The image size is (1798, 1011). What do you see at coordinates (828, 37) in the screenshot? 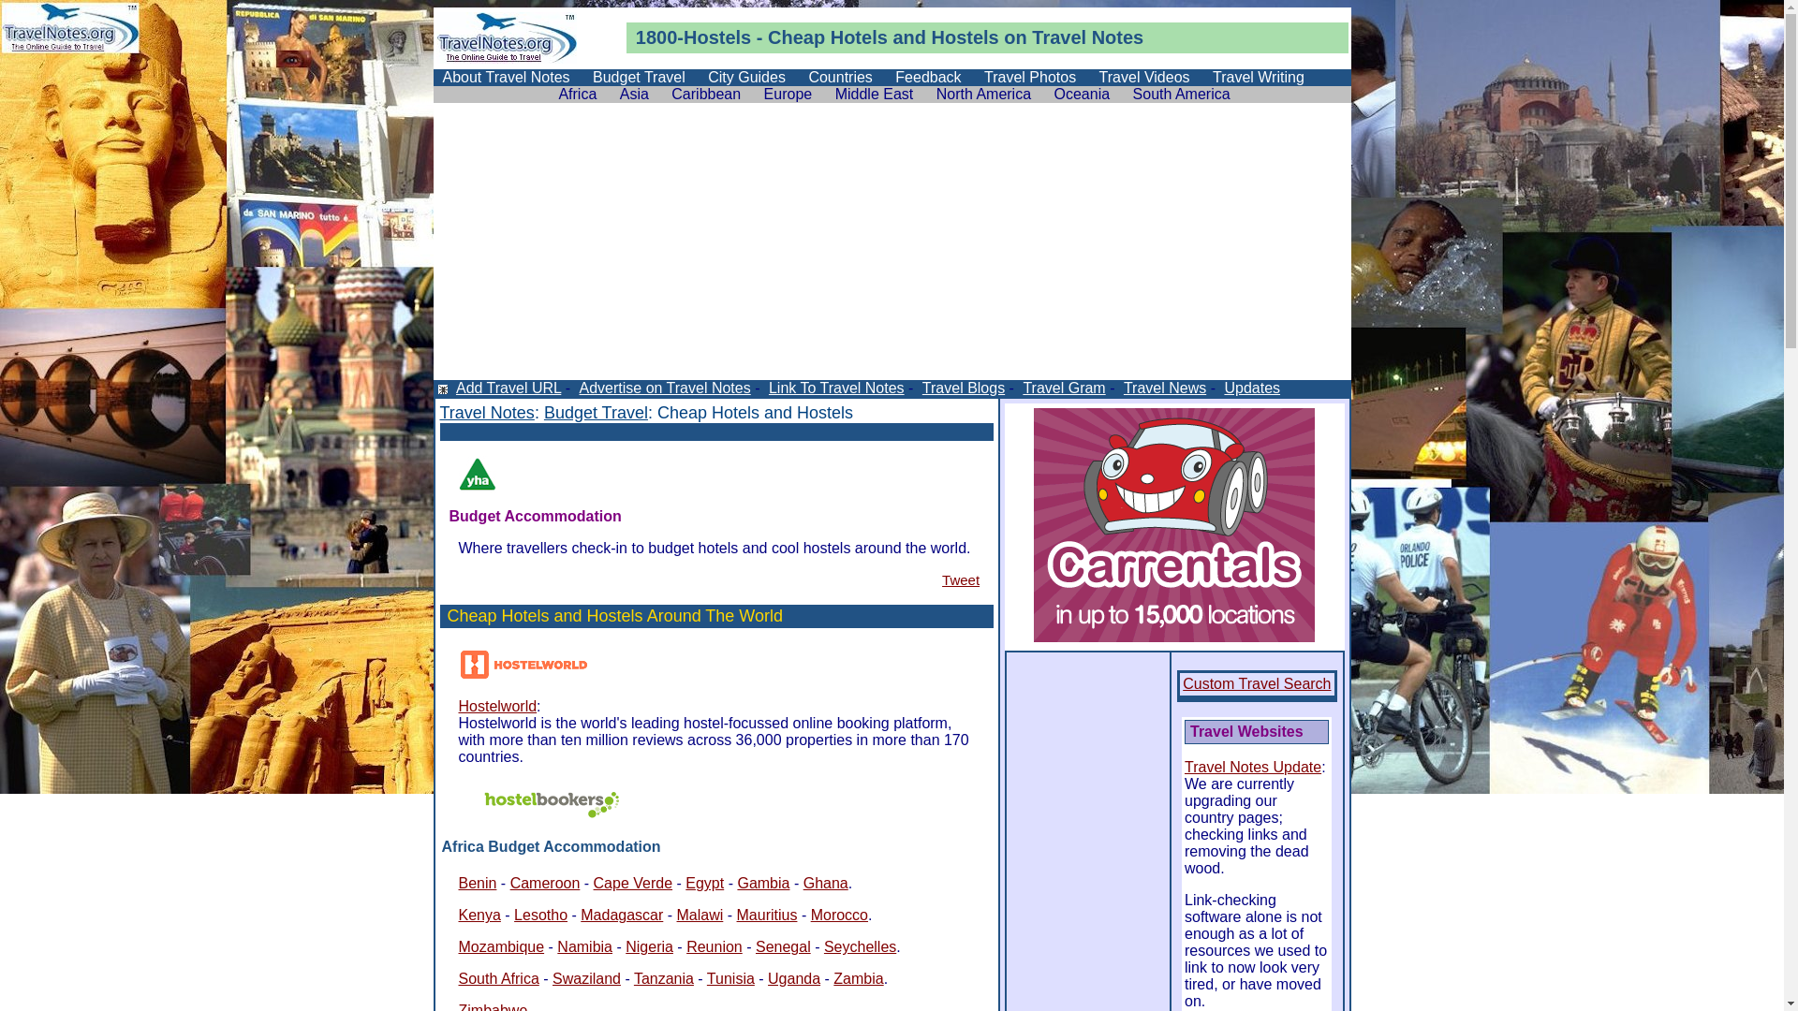
I see `Cheap Hotels` at bounding box center [828, 37].